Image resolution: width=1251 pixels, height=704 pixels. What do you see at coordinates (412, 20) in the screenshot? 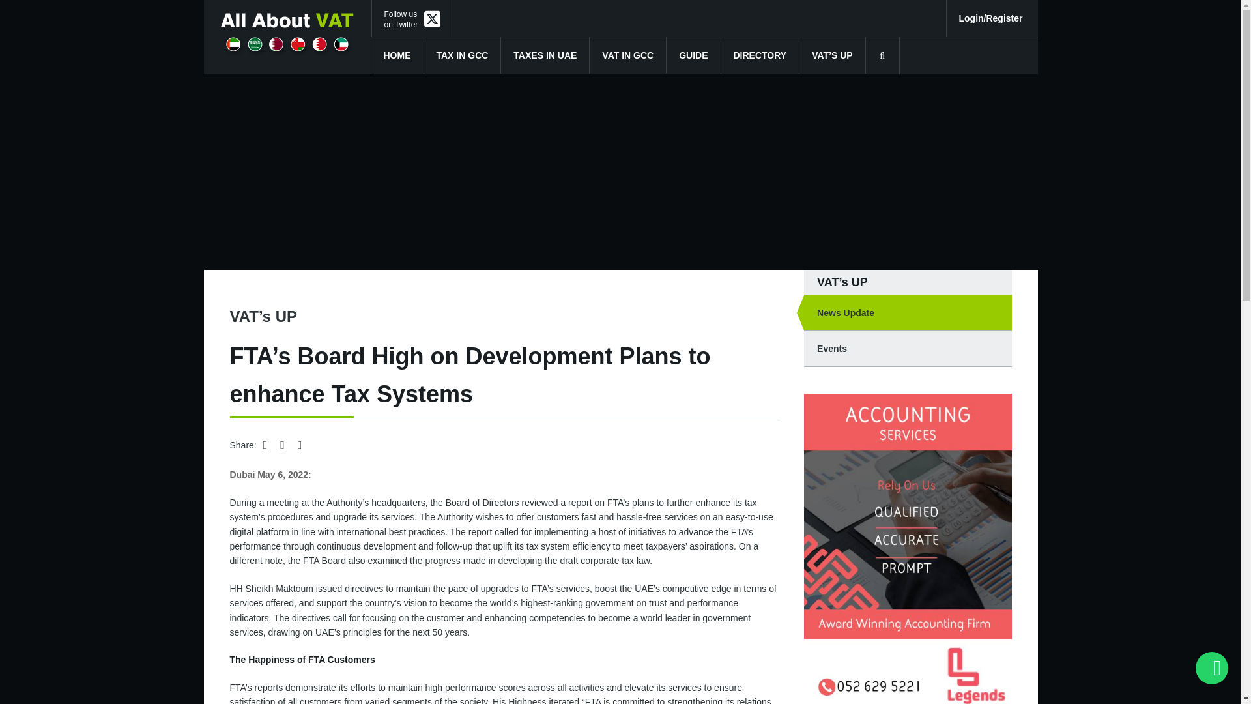
I see `HOME` at bounding box center [412, 20].